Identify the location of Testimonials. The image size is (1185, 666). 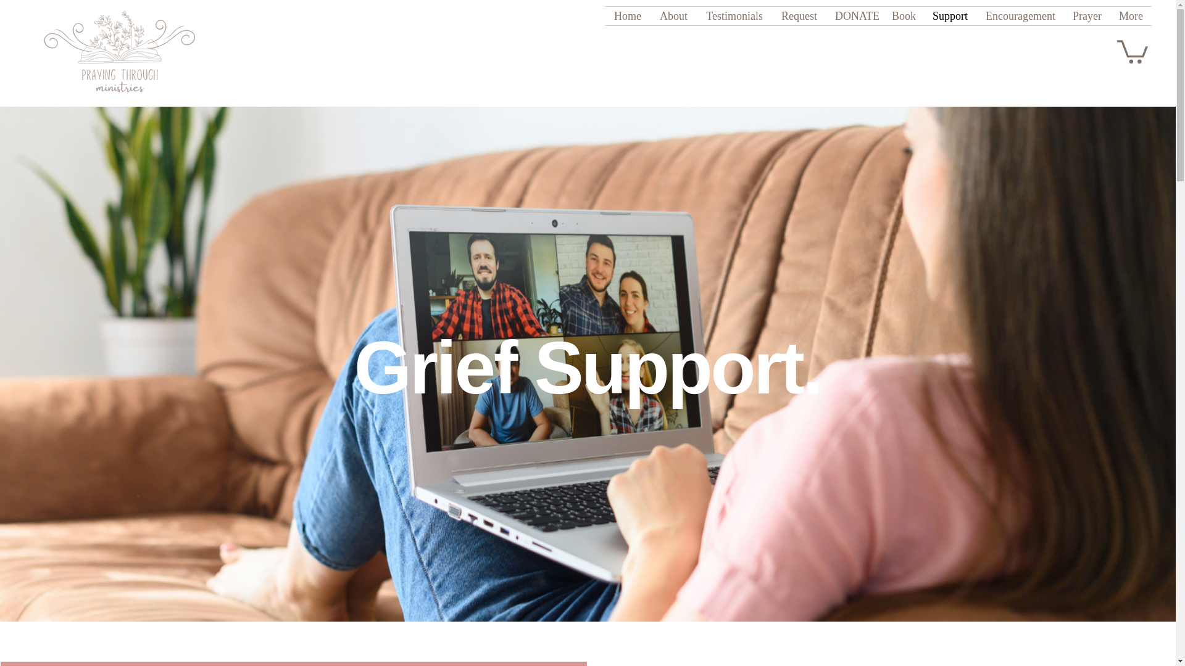
(734, 16).